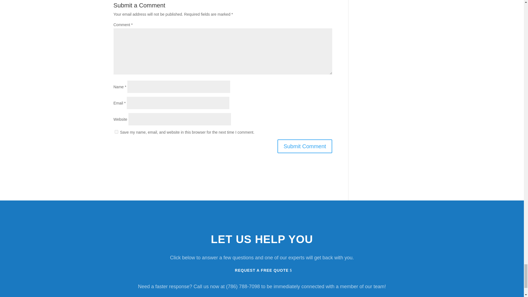  What do you see at coordinates (262, 296) in the screenshot?
I see `CALL FOR IMMEDIATE ASSISTANCE` at bounding box center [262, 296].